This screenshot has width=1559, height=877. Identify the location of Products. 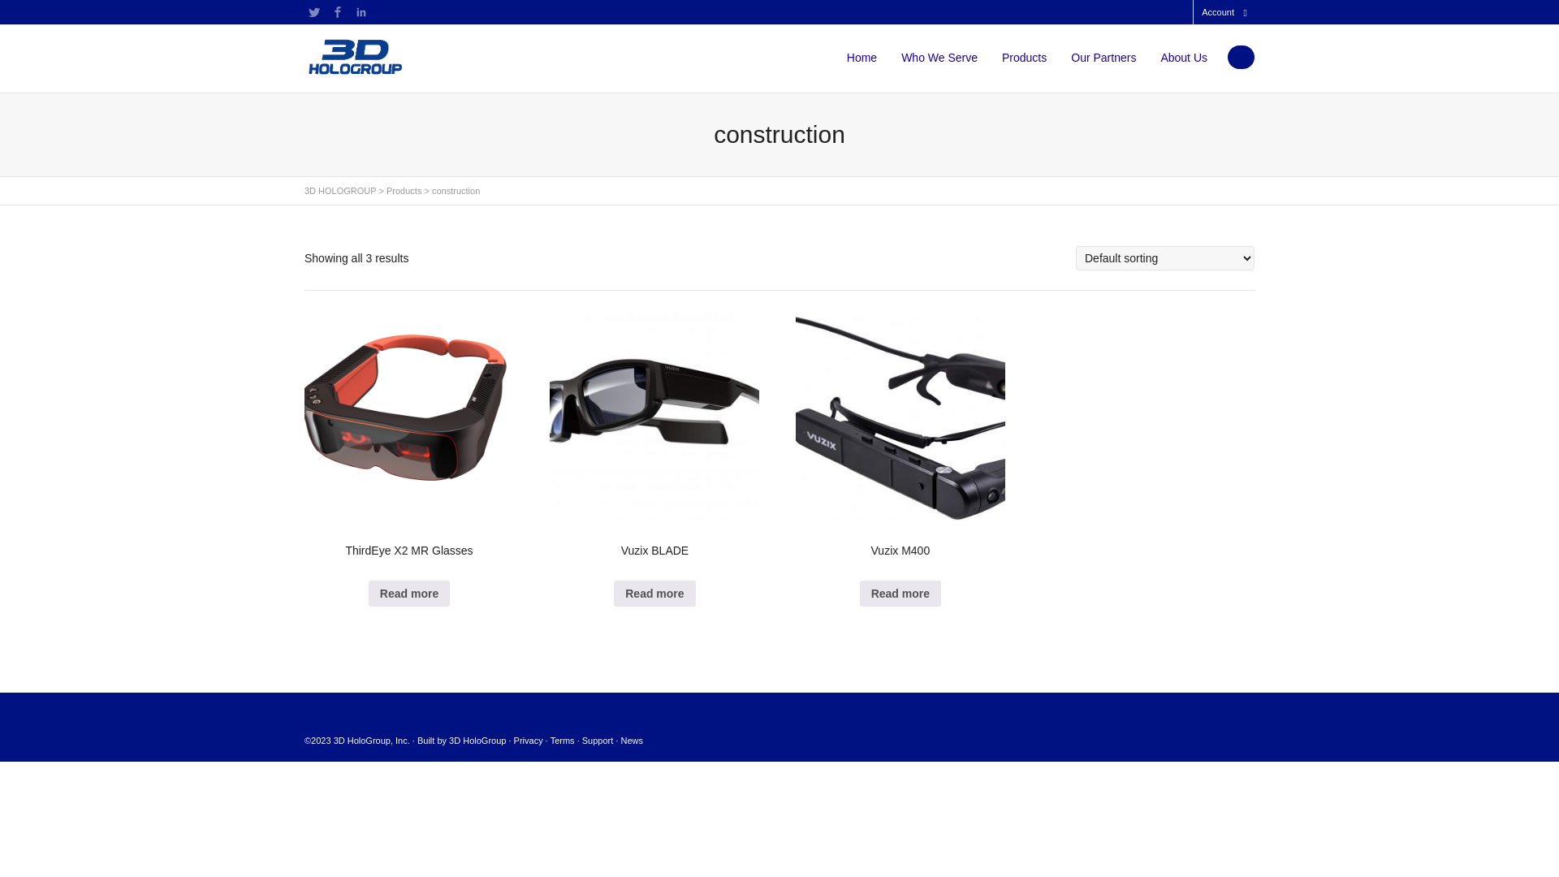
(1025, 58).